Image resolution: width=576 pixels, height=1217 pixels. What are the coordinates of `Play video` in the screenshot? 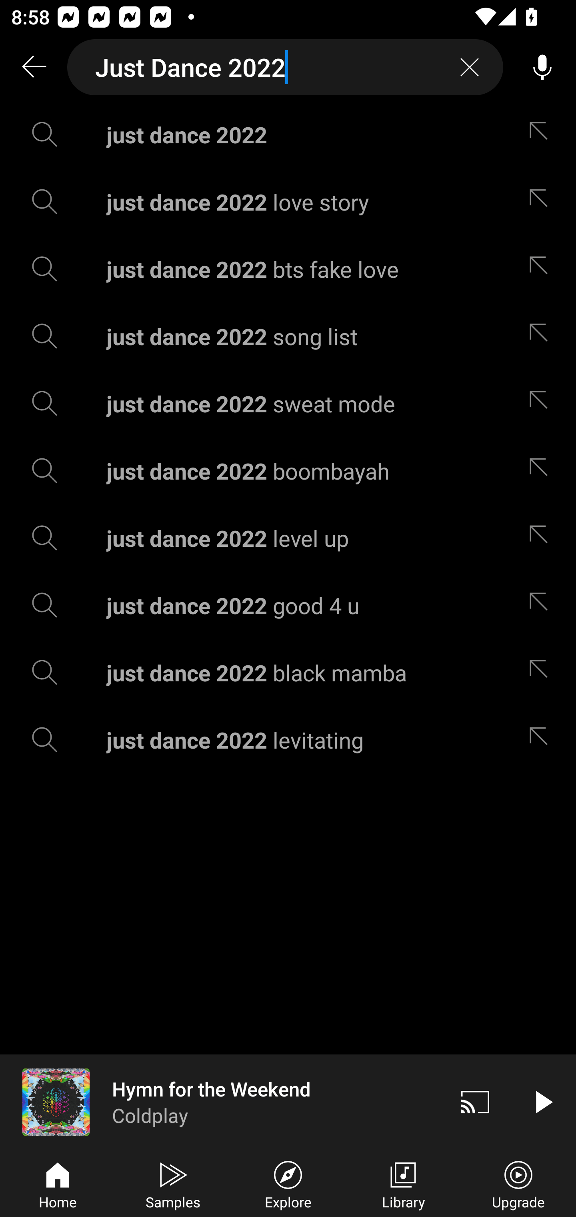 It's located at (542, 1102).